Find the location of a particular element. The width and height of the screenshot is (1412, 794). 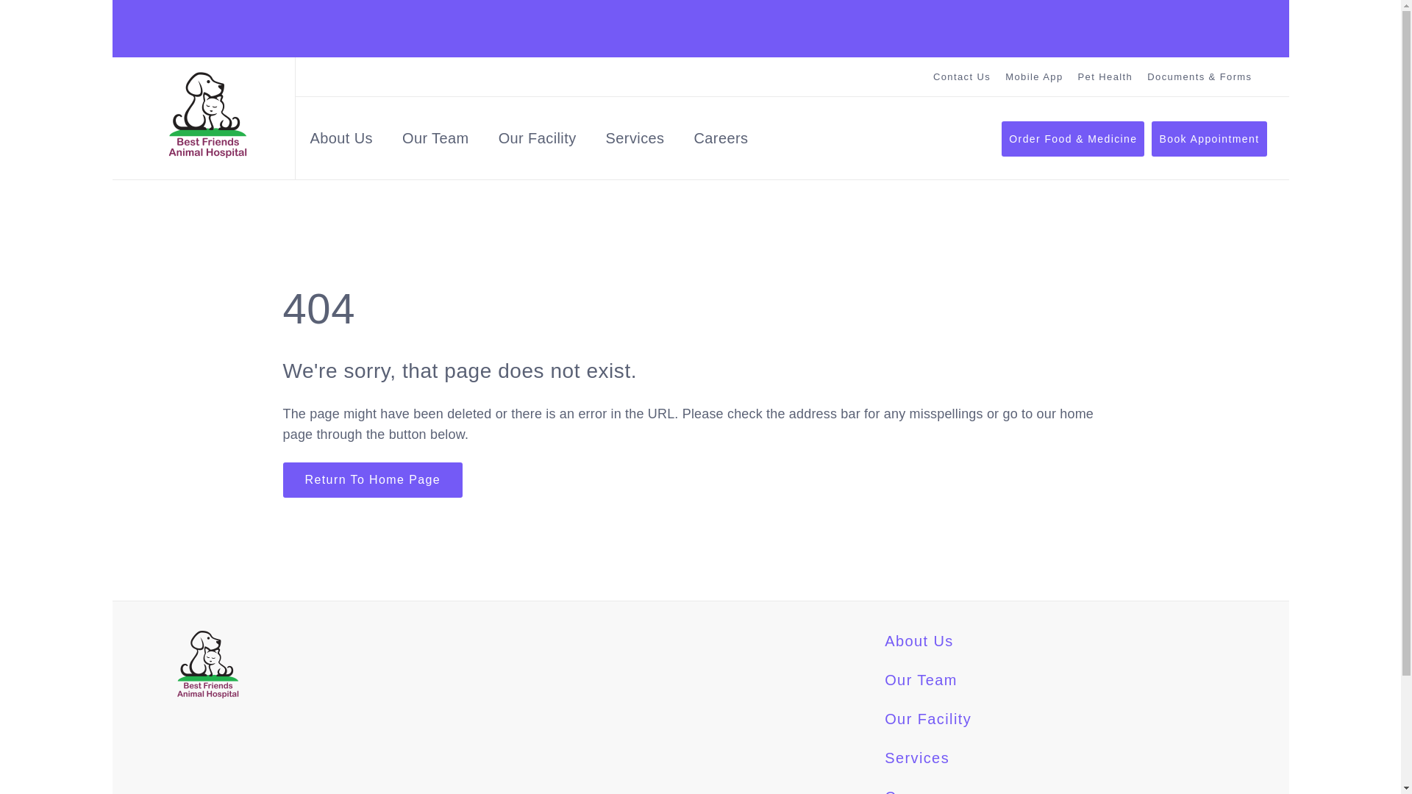

Careers	 is located at coordinates (721, 141).